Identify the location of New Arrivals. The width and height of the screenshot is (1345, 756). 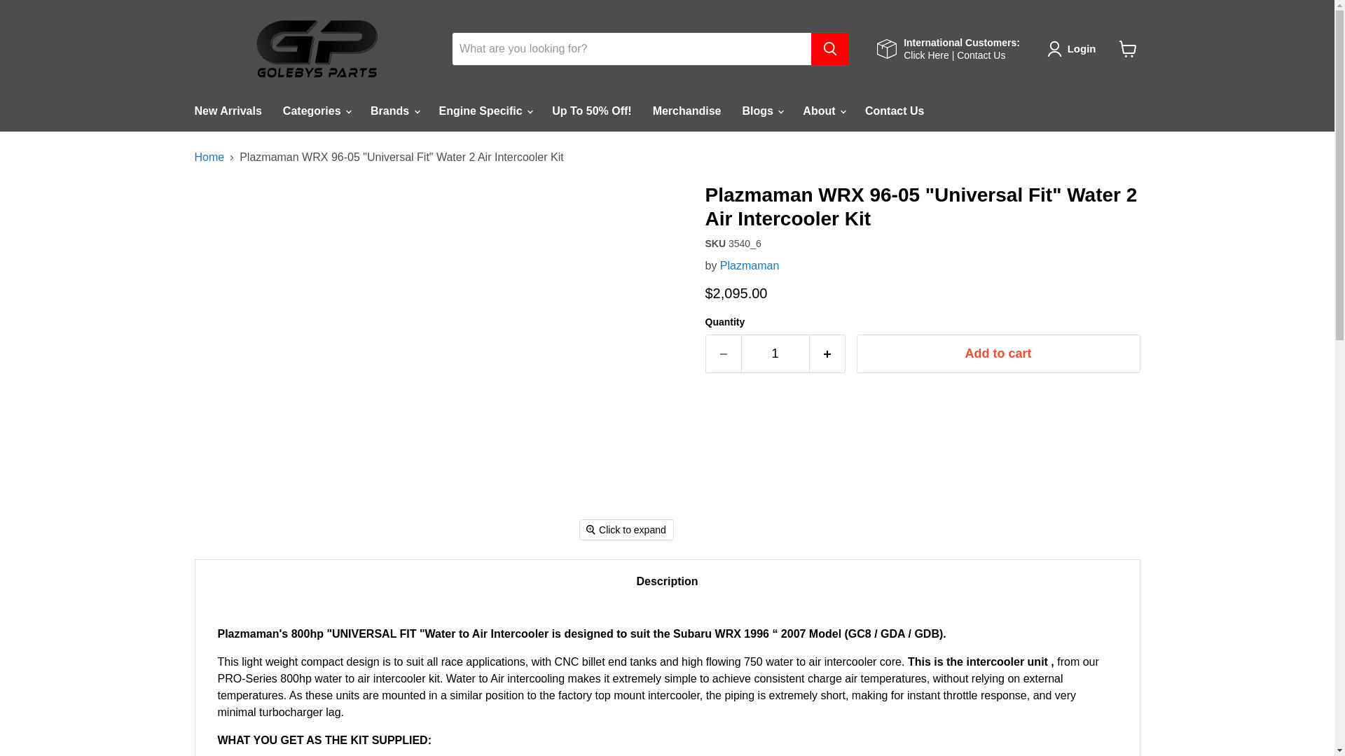
(227, 111).